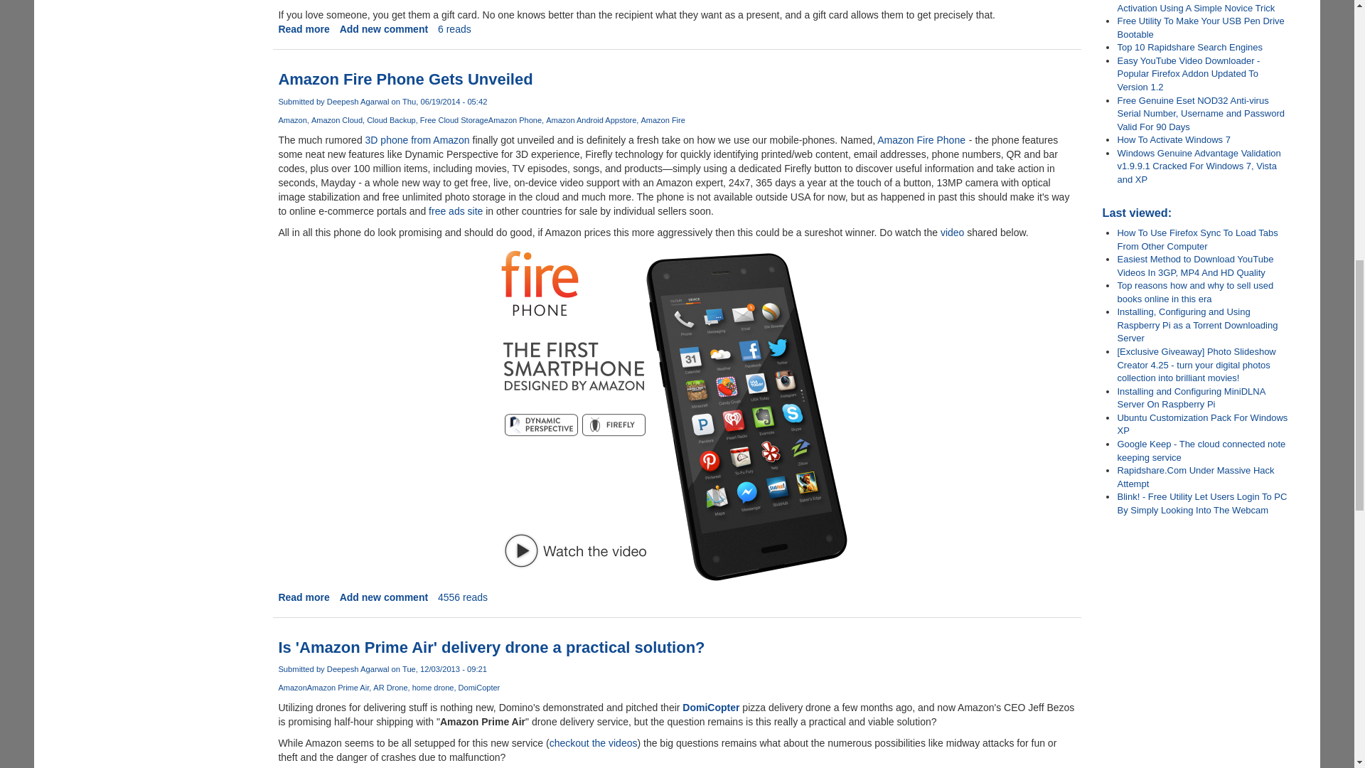  What do you see at coordinates (454, 119) in the screenshot?
I see `Free Cloud Storage` at bounding box center [454, 119].